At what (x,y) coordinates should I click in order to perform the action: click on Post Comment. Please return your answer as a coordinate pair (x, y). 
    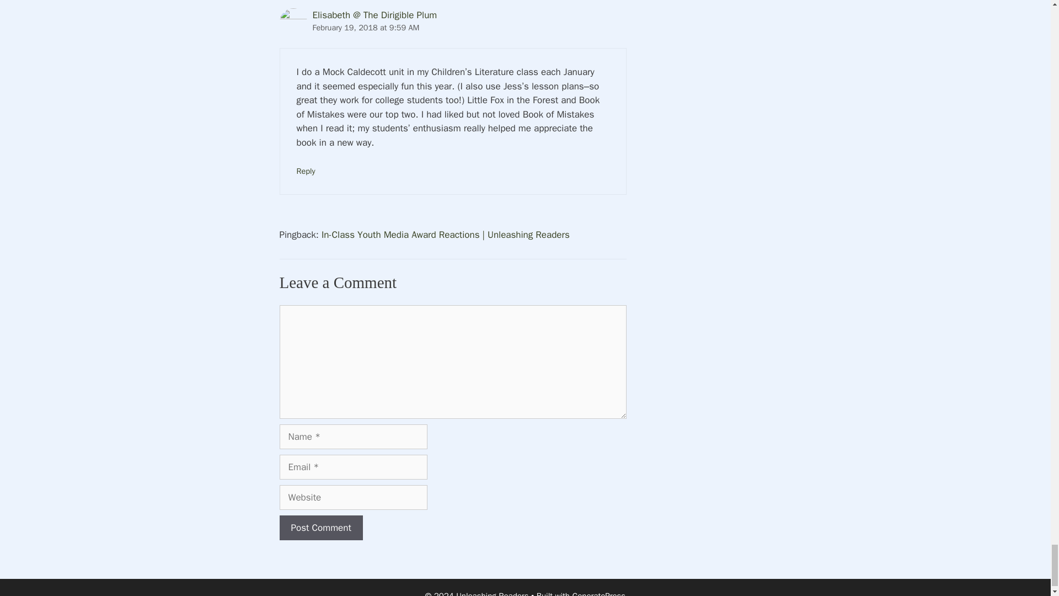
    Looking at the image, I should click on (320, 528).